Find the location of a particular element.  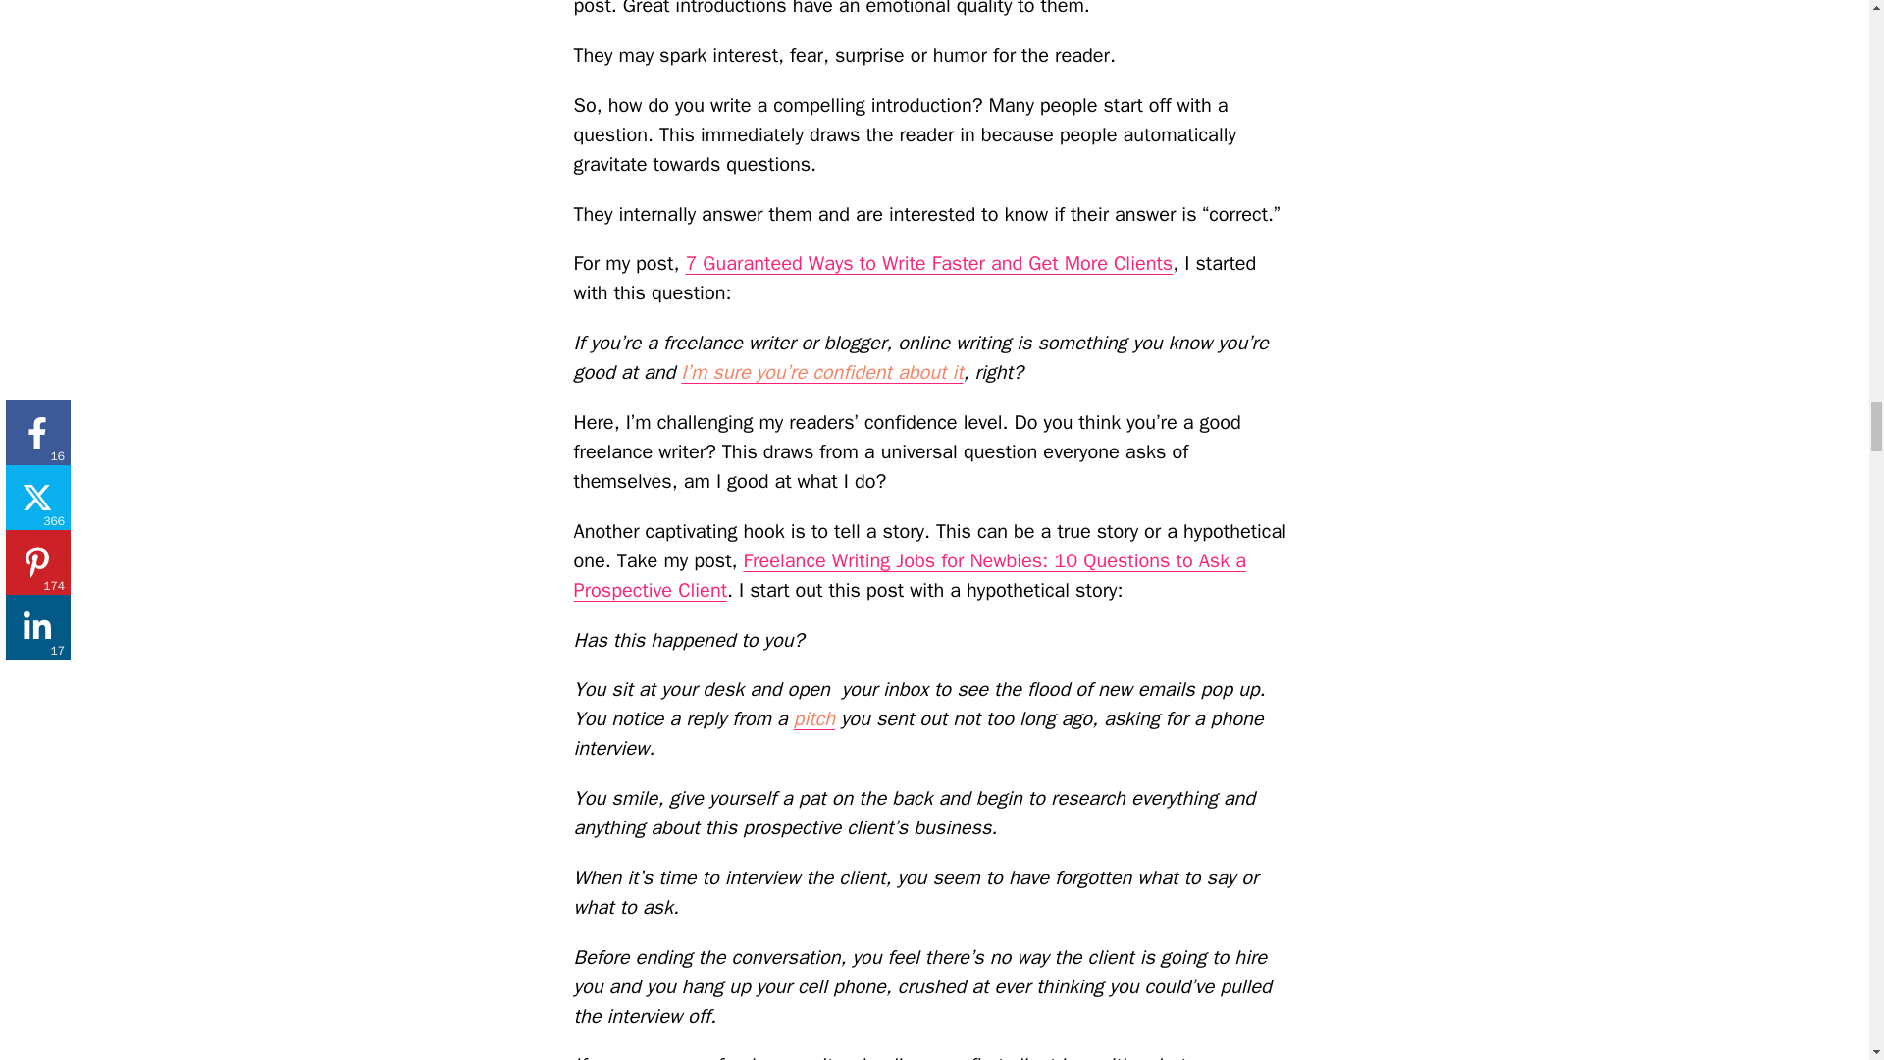

8 Mistakes to Avoid In Your Email When Pitching to Clients is located at coordinates (813, 718).